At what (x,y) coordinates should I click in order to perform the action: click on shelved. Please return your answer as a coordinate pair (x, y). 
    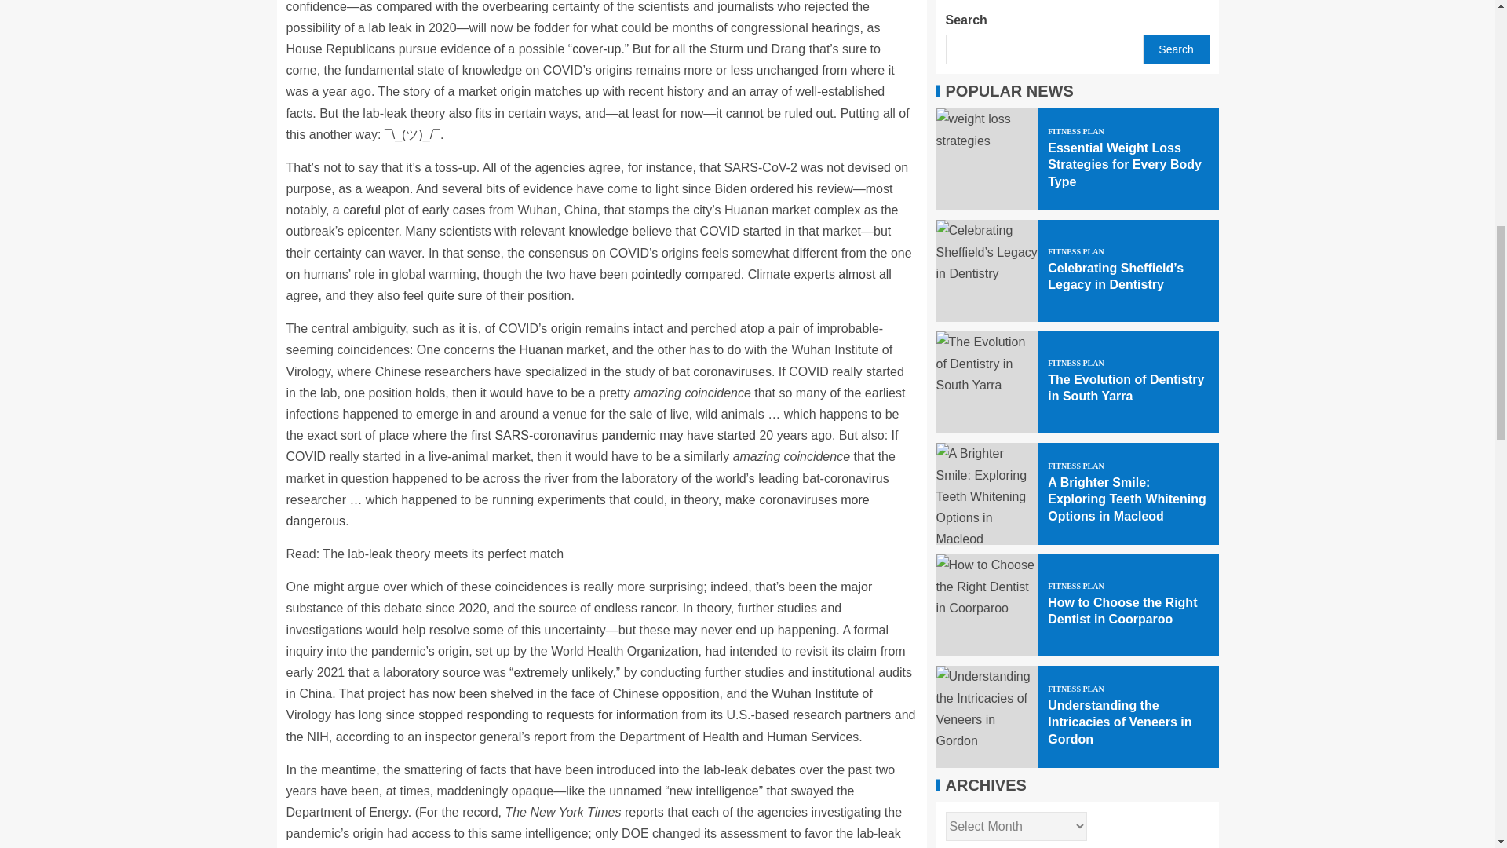
    Looking at the image, I should click on (512, 693).